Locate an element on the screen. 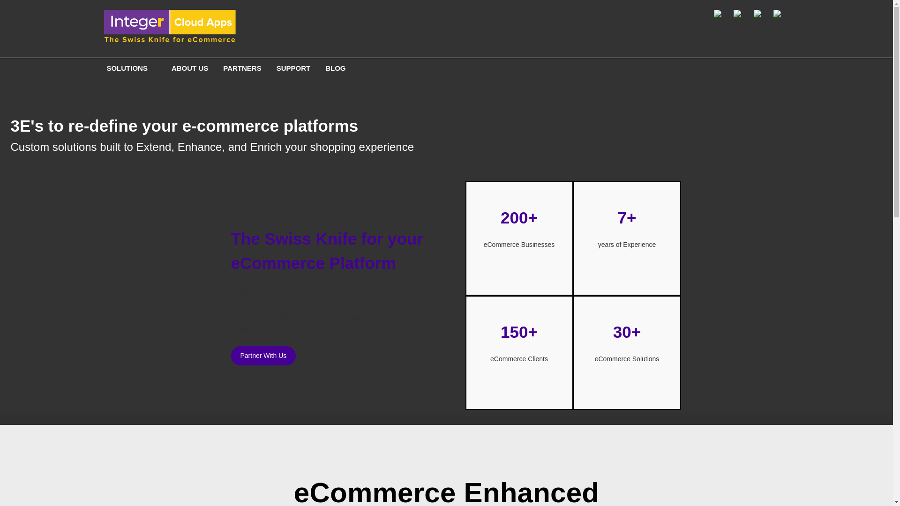  PriyankaStore is located at coordinates (170, 29).